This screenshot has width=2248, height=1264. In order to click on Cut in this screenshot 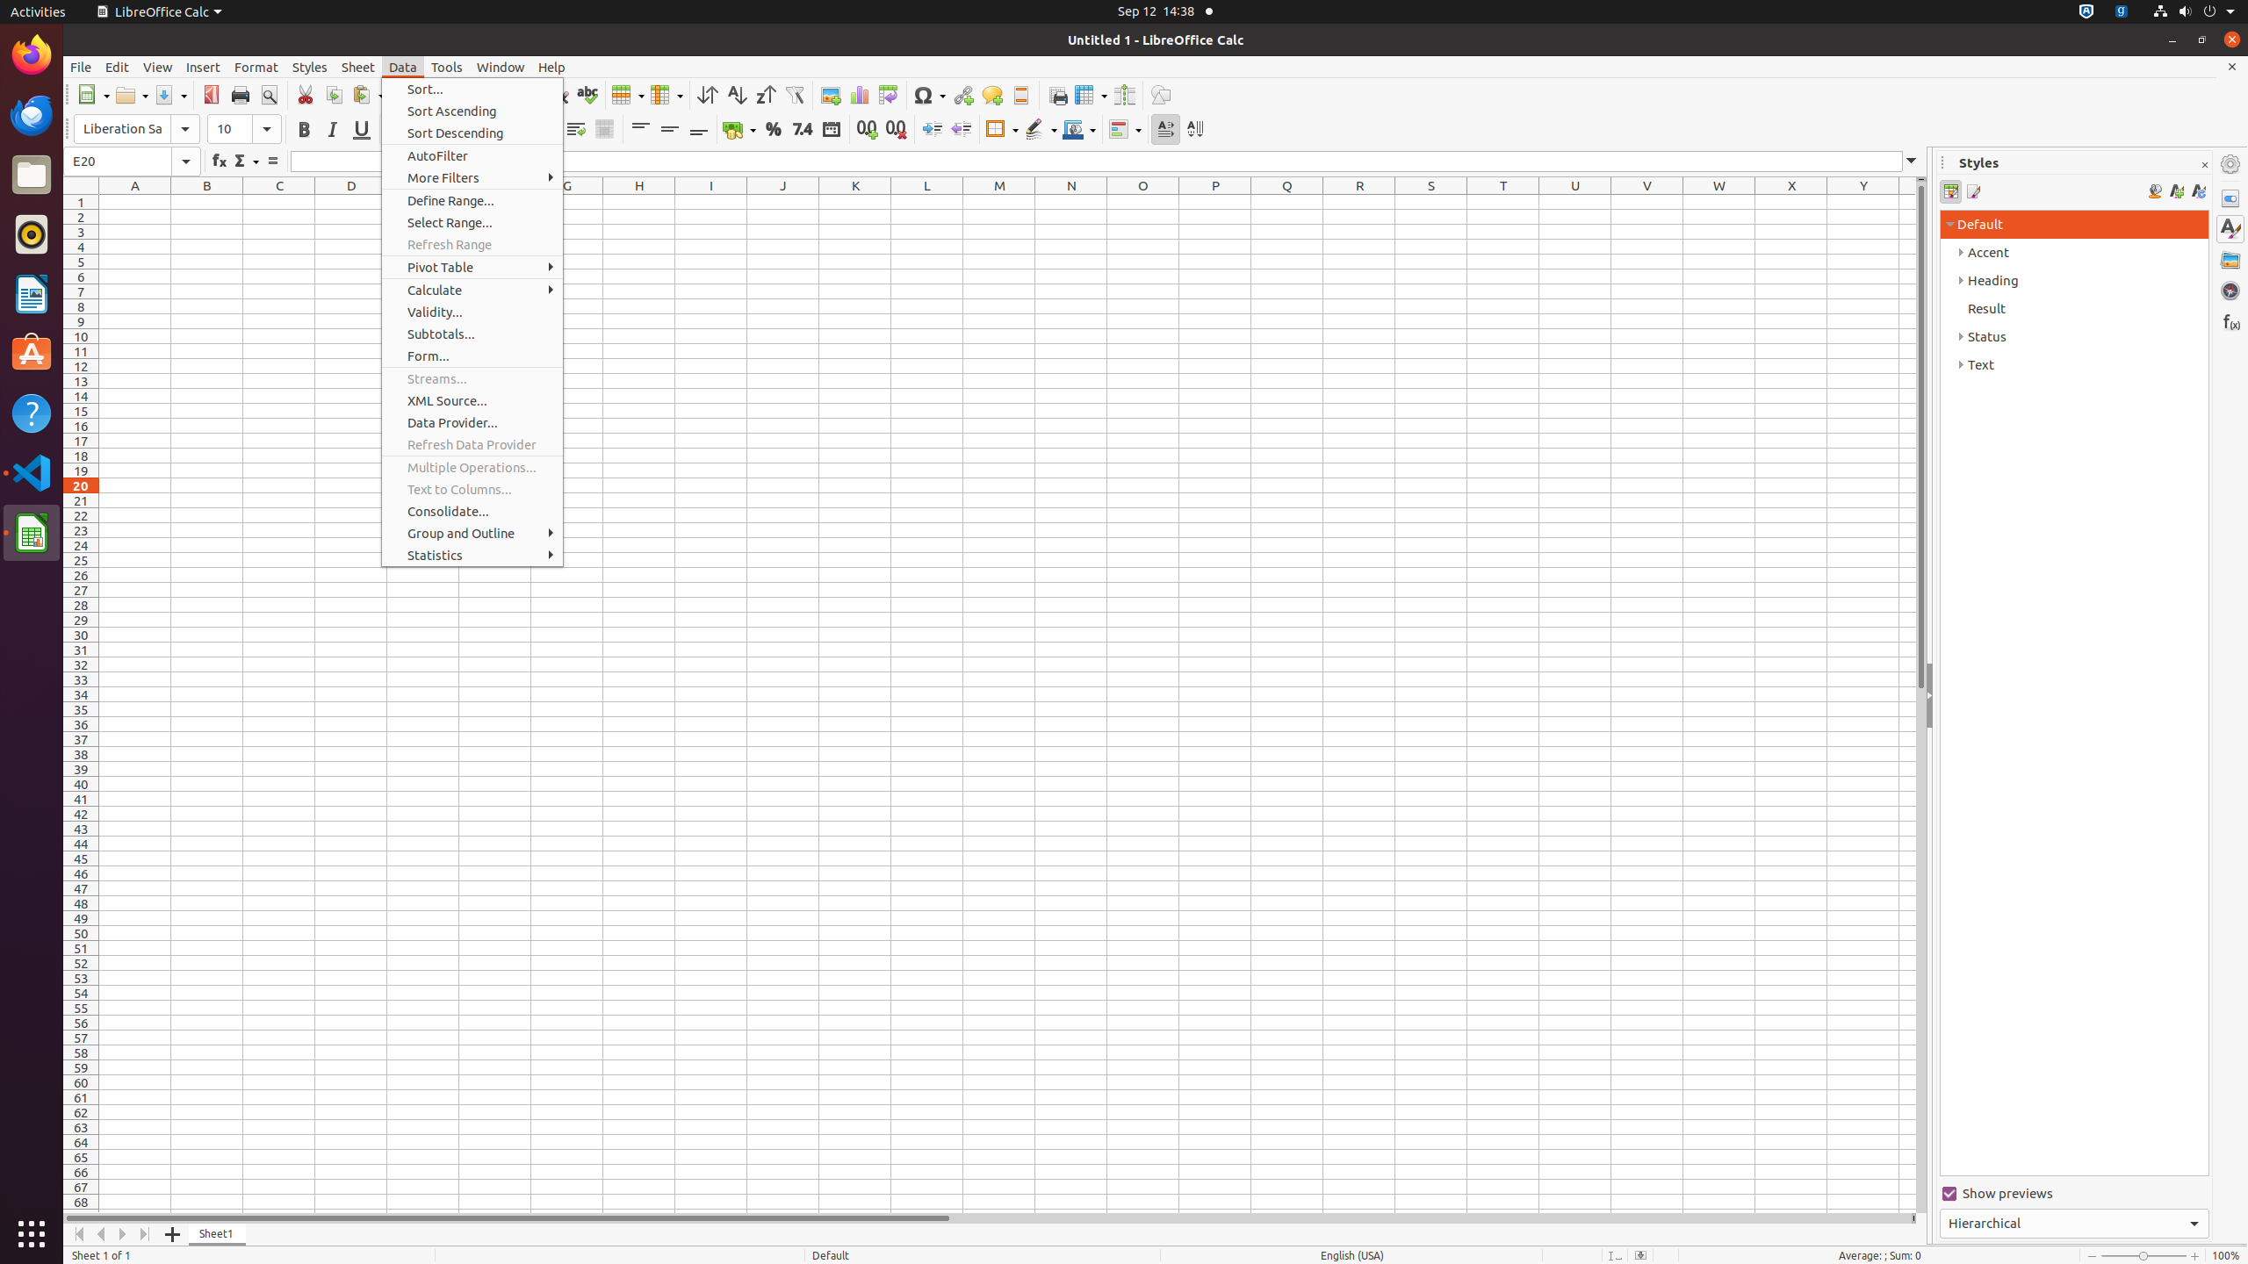, I will do `click(306, 95)`.